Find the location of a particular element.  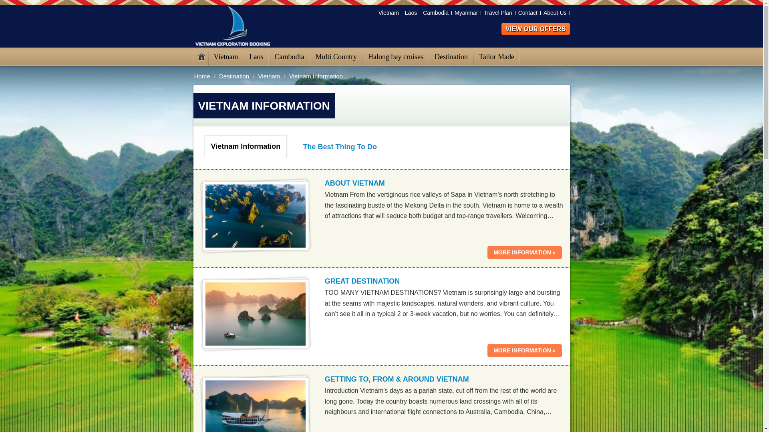

Travel Plan is located at coordinates (498, 13).